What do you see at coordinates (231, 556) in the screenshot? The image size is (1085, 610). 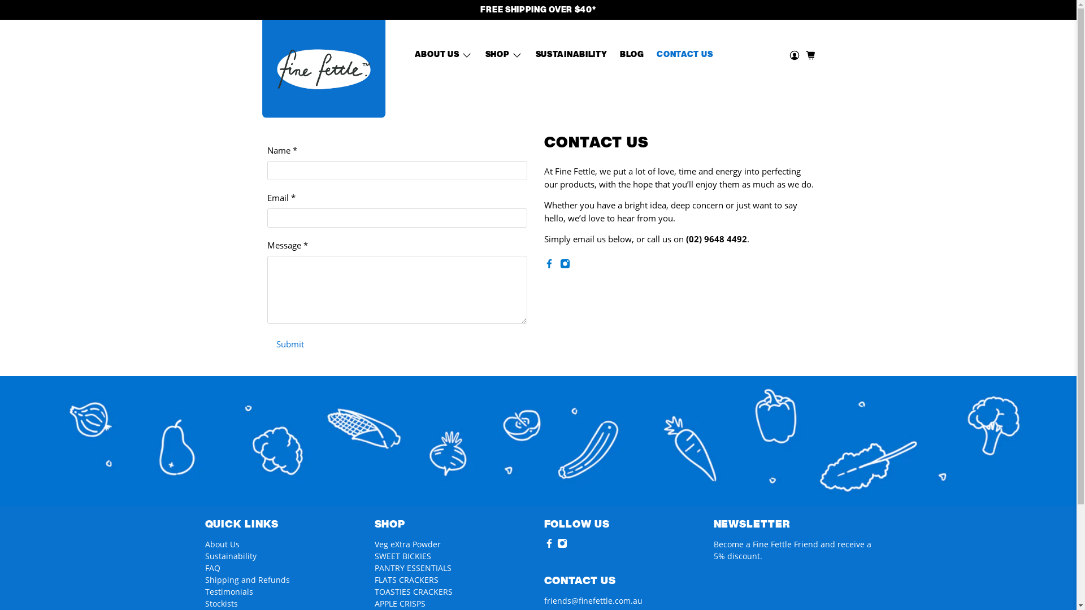 I see `Sustainability` at bounding box center [231, 556].